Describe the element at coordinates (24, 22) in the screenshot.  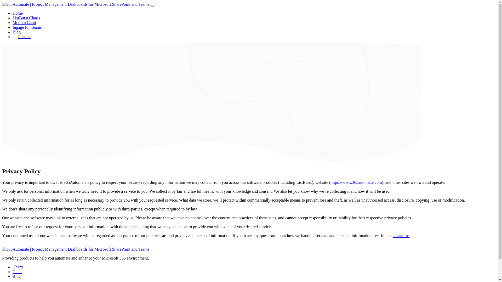
I see `Modern Gantt` at that location.